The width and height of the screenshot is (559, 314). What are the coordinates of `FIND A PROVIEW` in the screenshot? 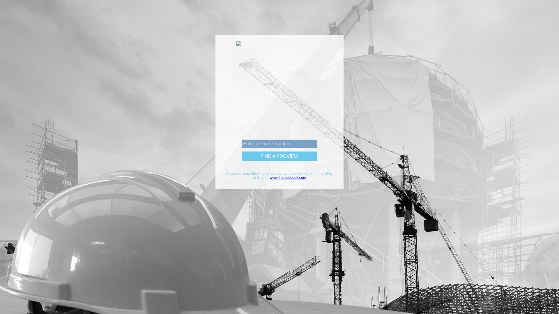 It's located at (279, 156).